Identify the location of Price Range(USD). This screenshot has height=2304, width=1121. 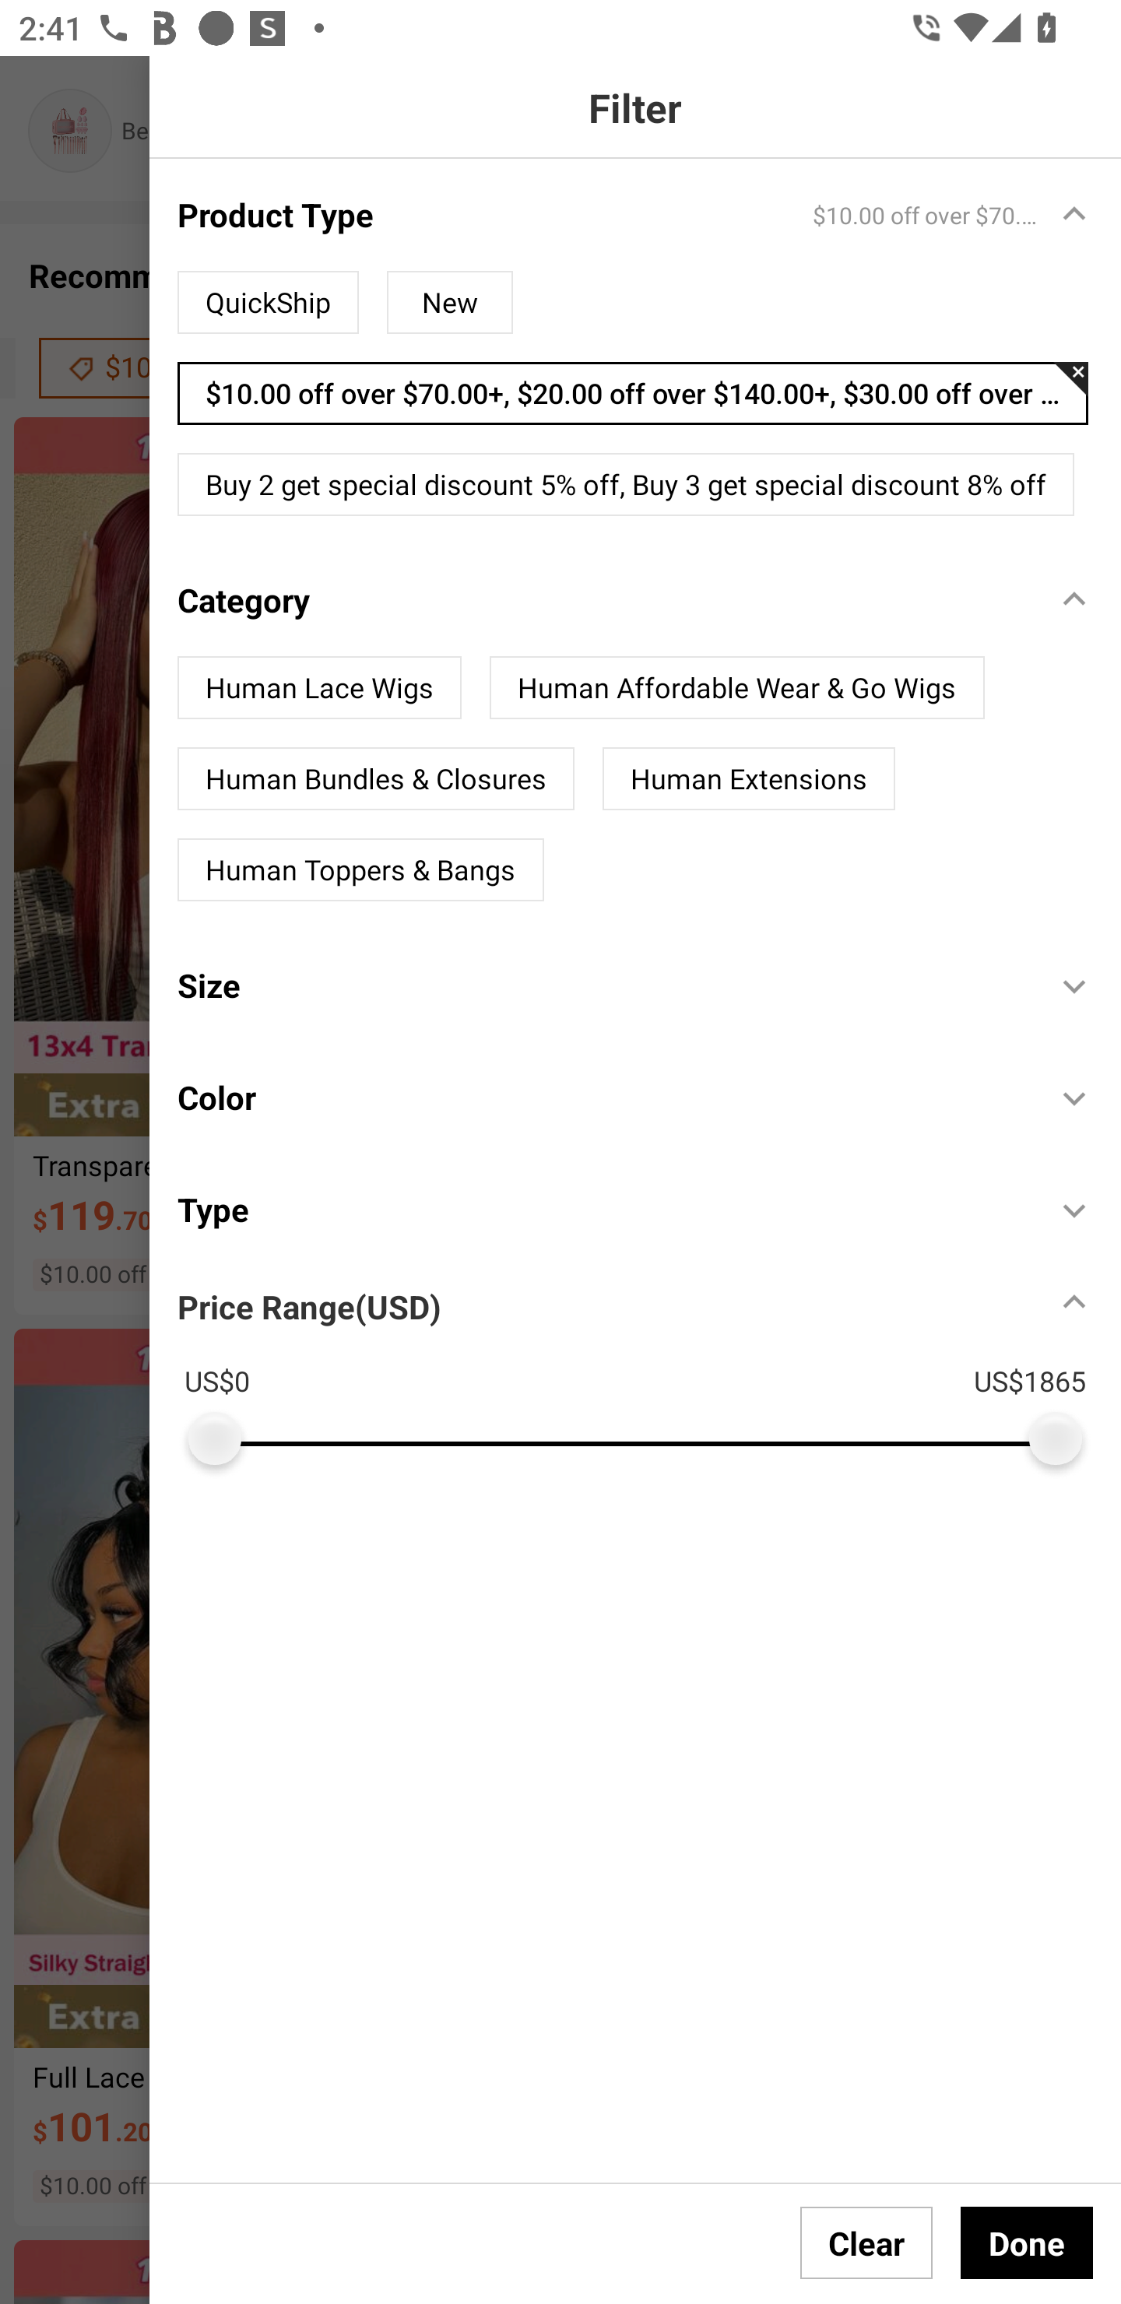
(309, 1306).